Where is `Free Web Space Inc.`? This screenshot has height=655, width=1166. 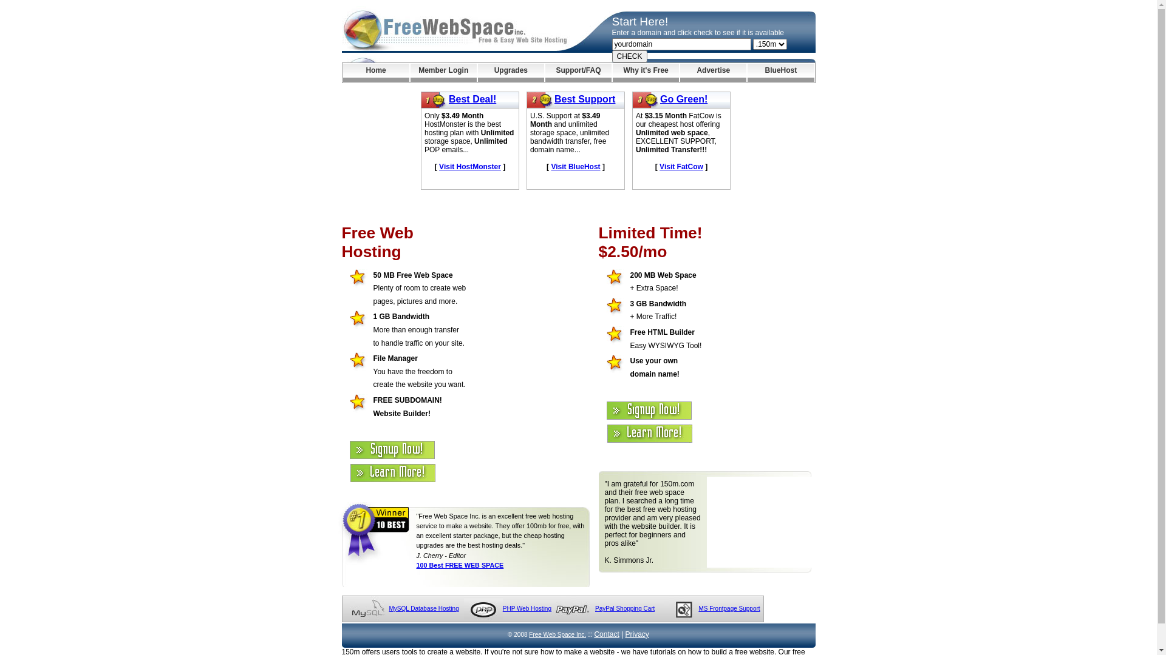
Free Web Space Inc. is located at coordinates (557, 634).